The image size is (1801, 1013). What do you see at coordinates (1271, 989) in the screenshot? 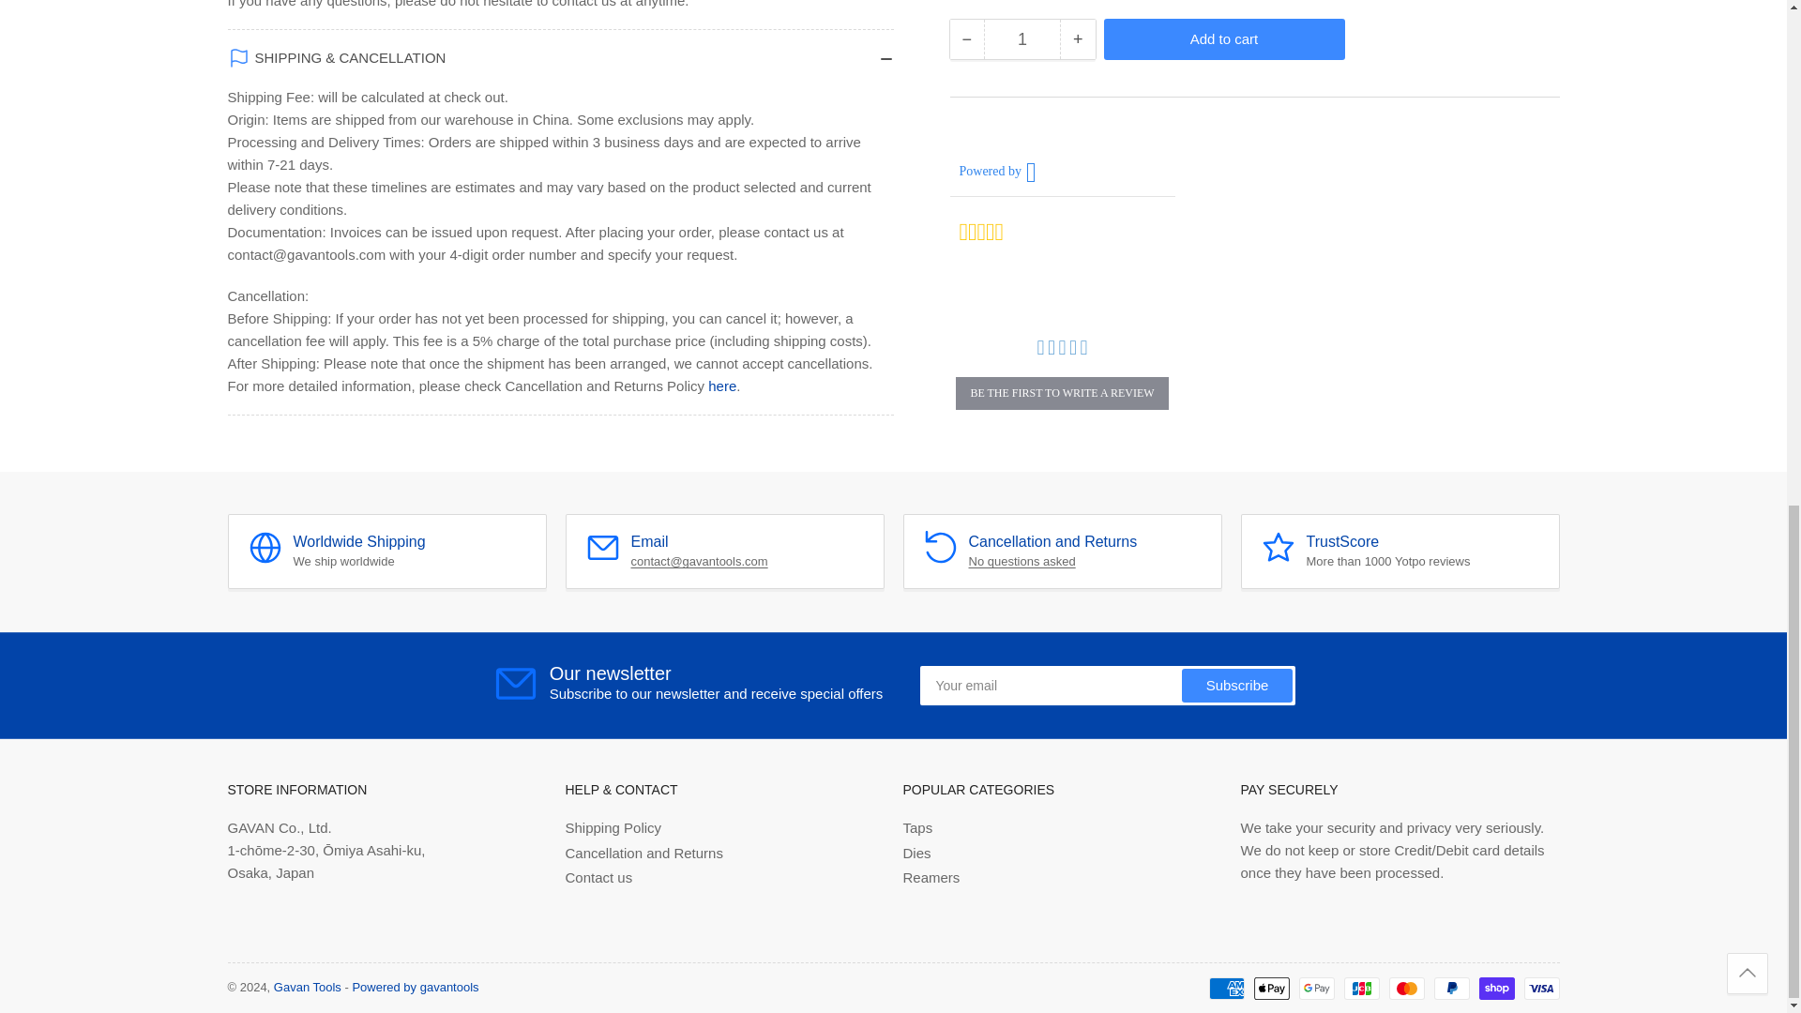
I see `Apple Pay` at bounding box center [1271, 989].